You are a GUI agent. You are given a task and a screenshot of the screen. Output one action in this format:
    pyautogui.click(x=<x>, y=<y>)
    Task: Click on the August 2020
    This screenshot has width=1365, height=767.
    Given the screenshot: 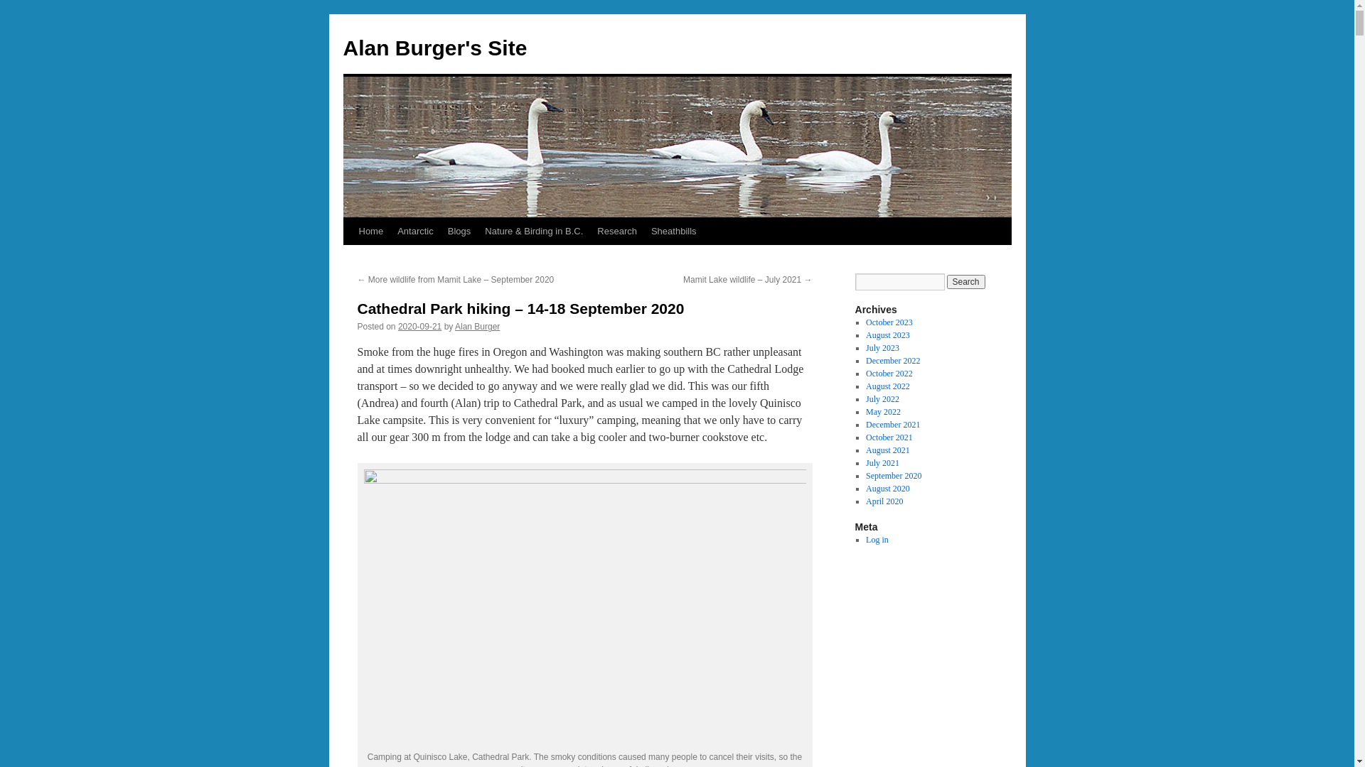 What is the action you would take?
    pyautogui.click(x=888, y=489)
    